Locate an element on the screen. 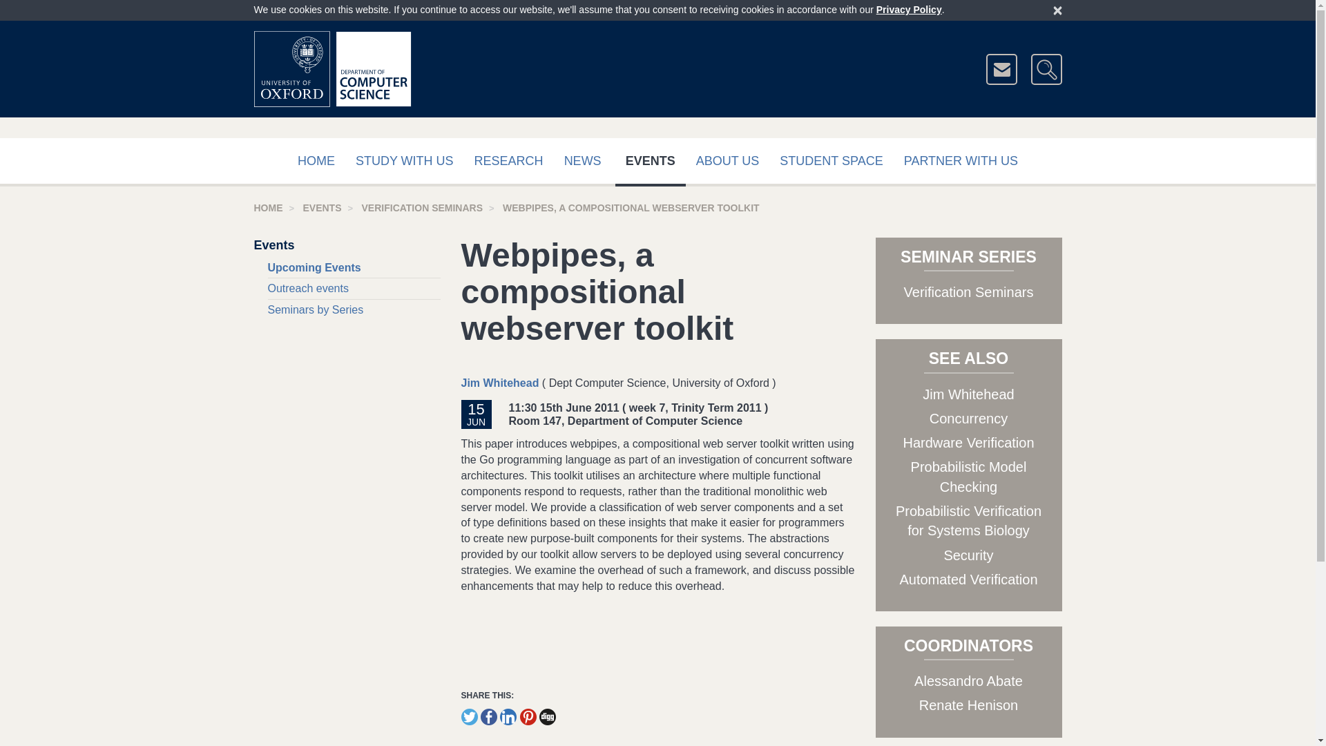 The height and width of the screenshot is (746, 1326). PARTNER WITH US is located at coordinates (961, 162).